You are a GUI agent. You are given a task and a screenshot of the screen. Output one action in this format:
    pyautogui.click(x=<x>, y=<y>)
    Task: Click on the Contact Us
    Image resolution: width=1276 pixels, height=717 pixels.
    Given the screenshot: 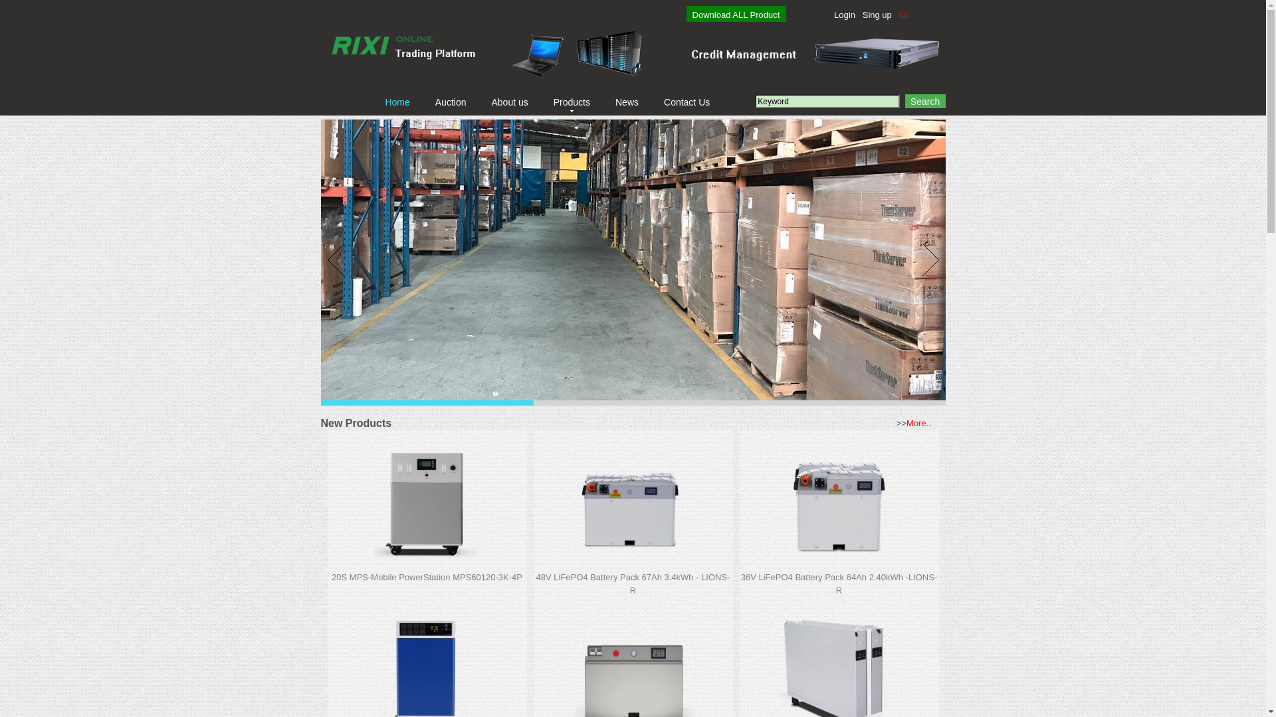 What is the action you would take?
    pyautogui.click(x=687, y=102)
    